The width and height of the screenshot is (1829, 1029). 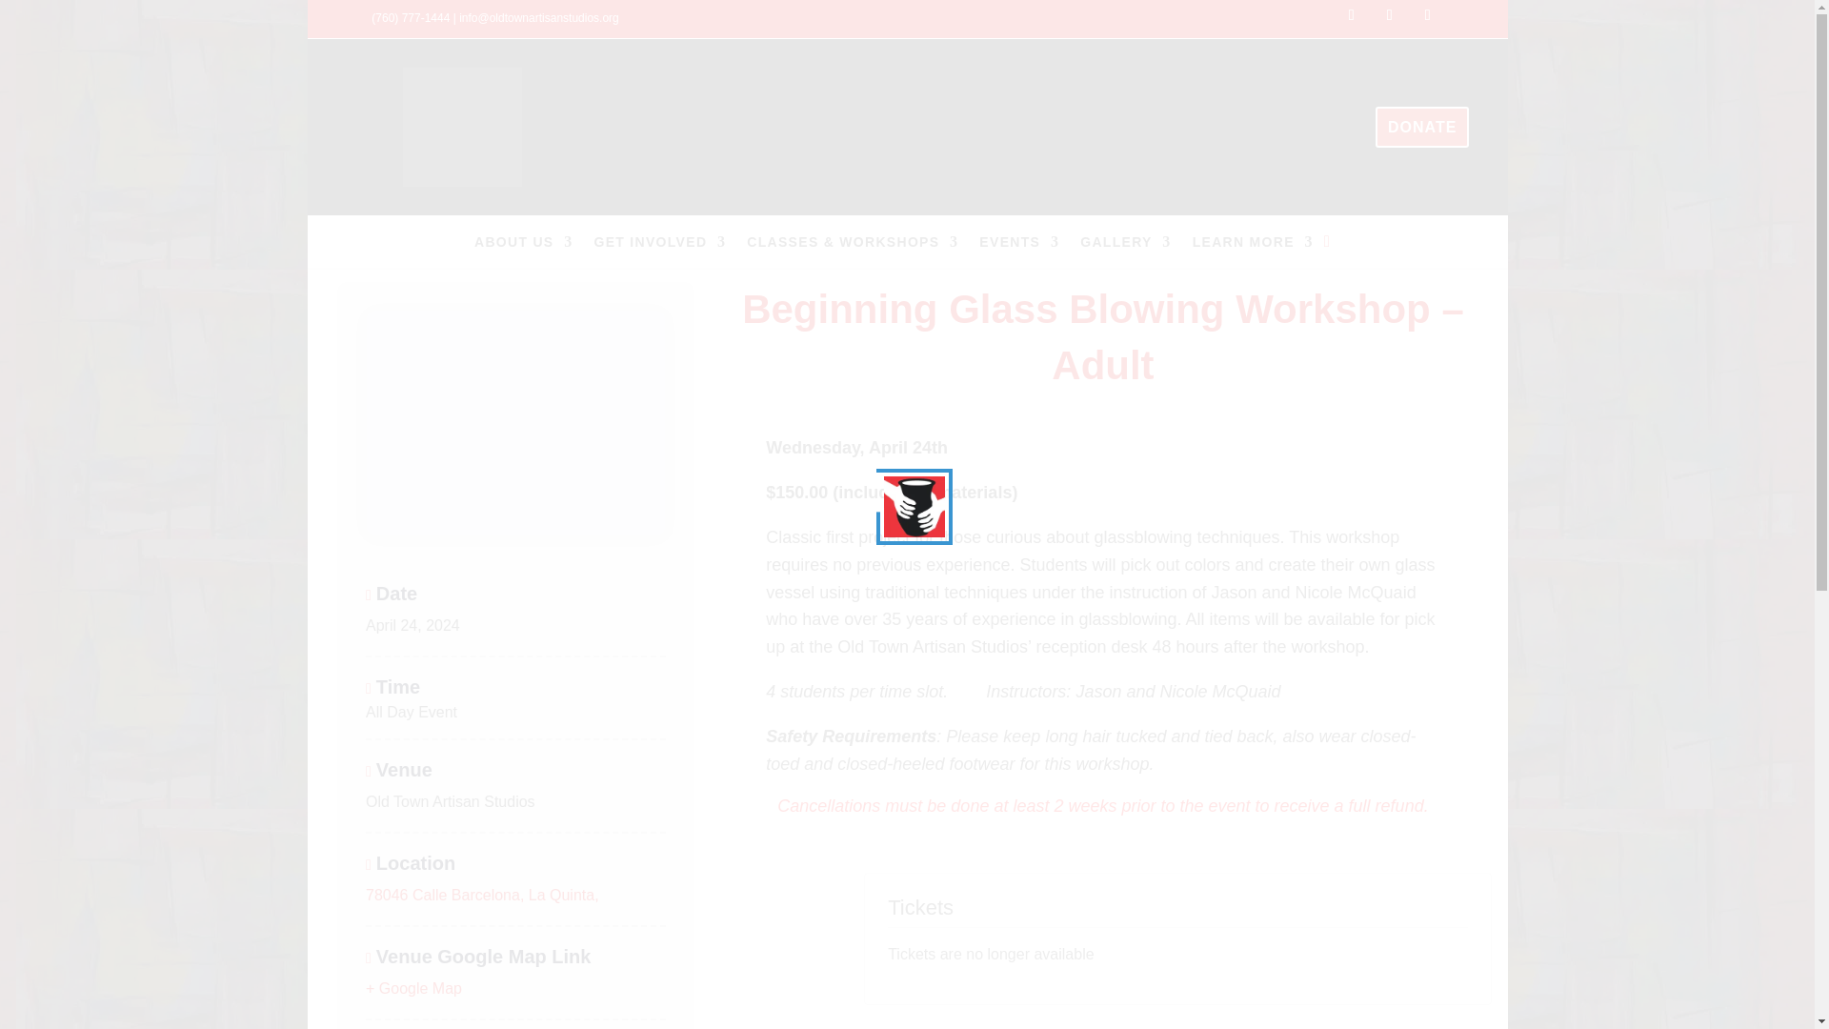 What do you see at coordinates (1125, 246) in the screenshot?
I see `GALLERY` at bounding box center [1125, 246].